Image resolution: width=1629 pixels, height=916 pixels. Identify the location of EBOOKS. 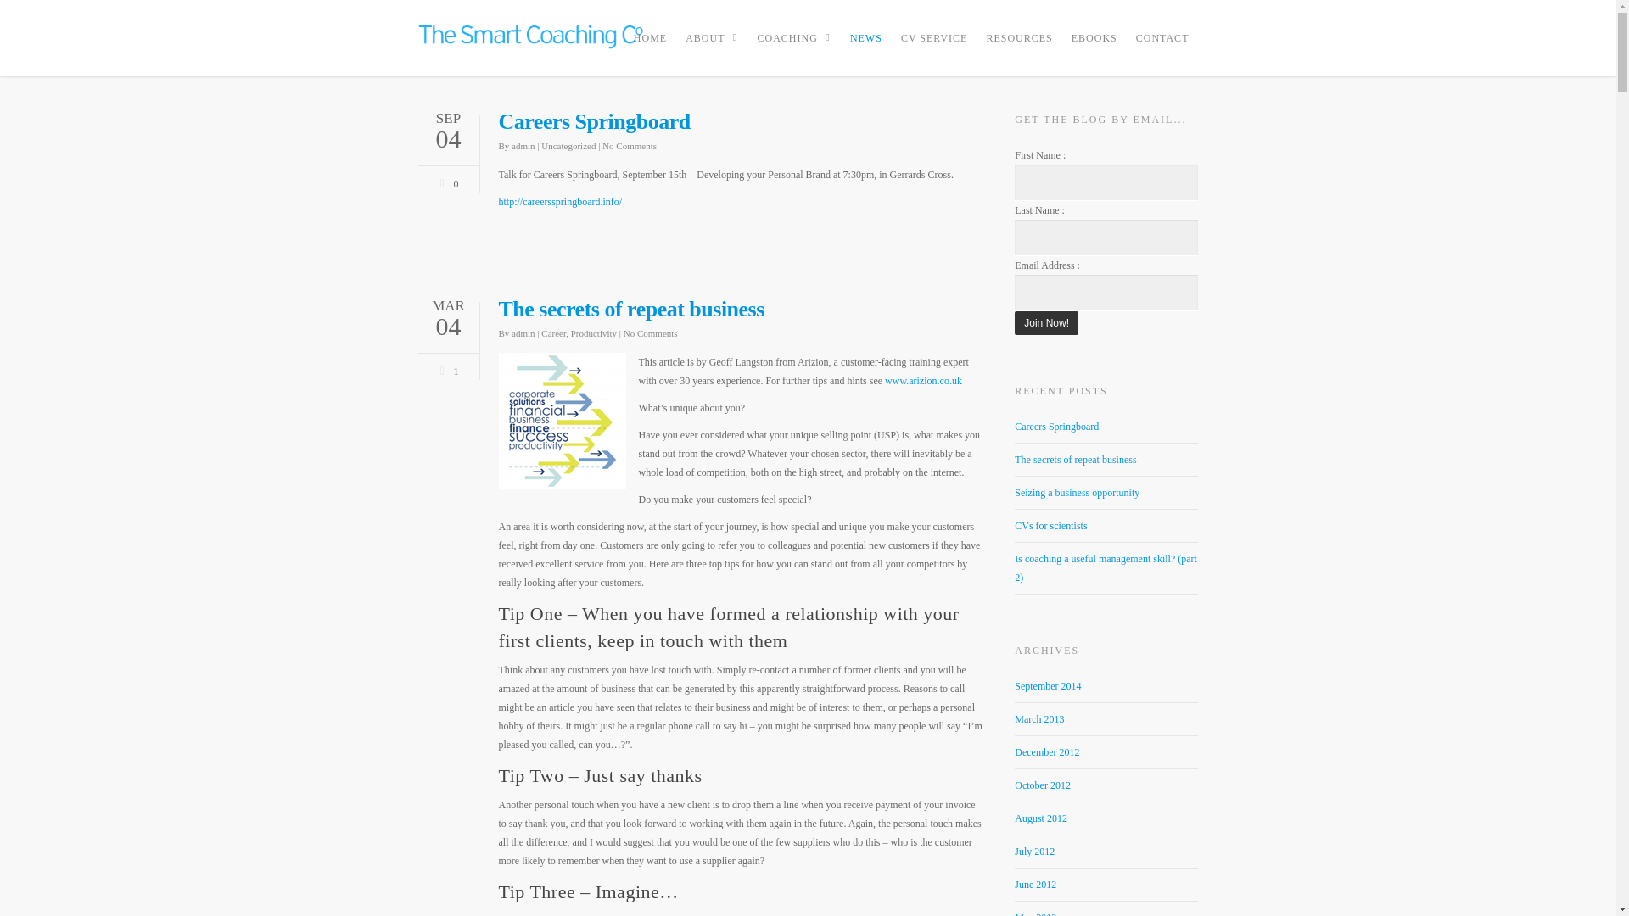
(1094, 49).